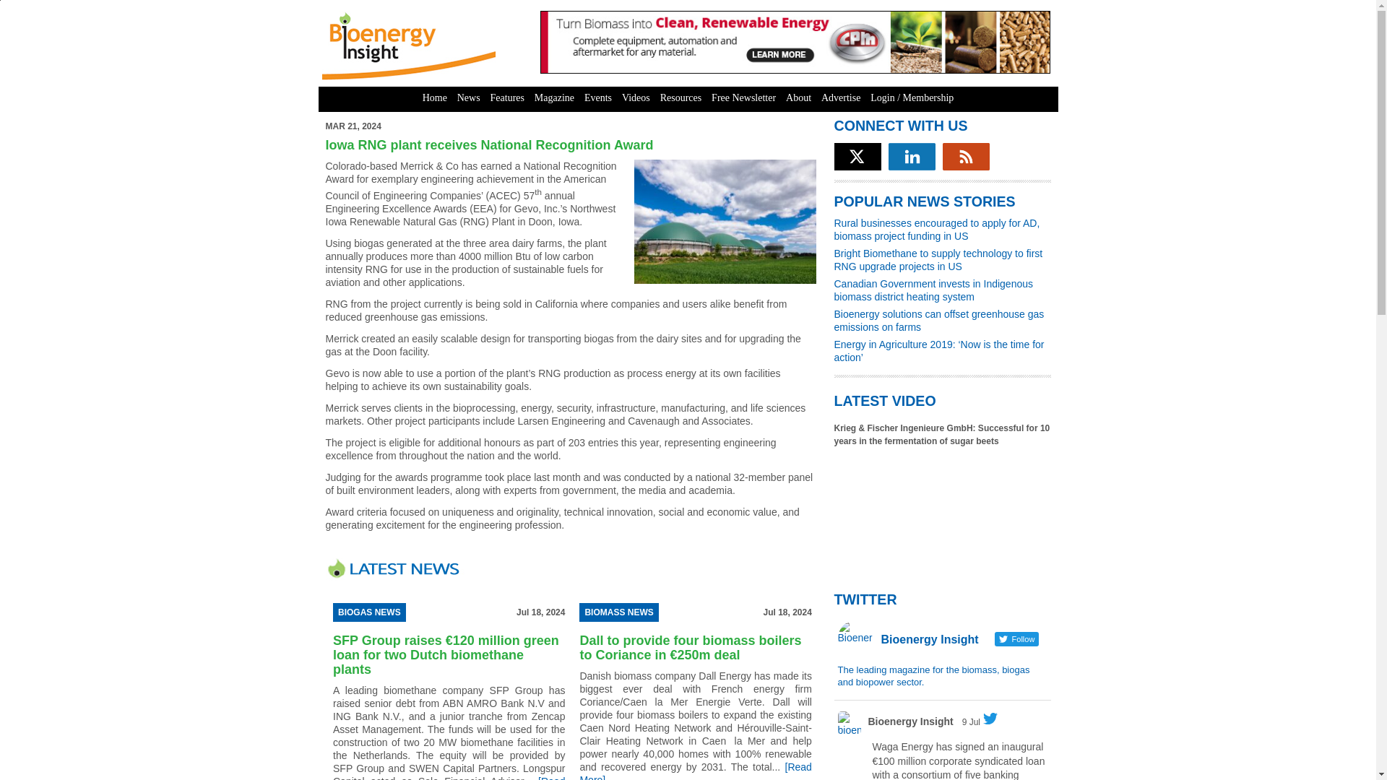 Image resolution: width=1387 pixels, height=780 pixels. Describe the element at coordinates (555, 98) in the screenshot. I see `Magazine` at that location.